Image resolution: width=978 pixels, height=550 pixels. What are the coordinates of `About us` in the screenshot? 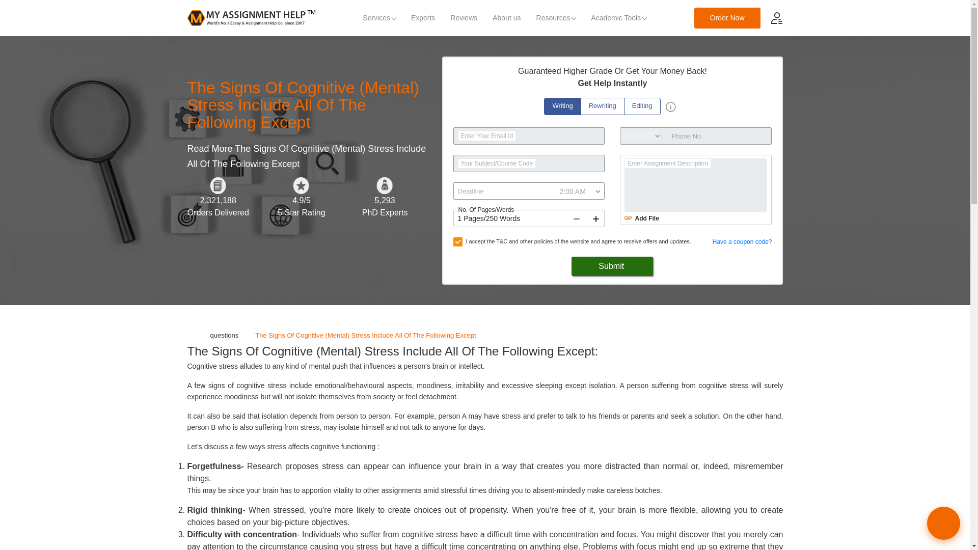 It's located at (506, 18).